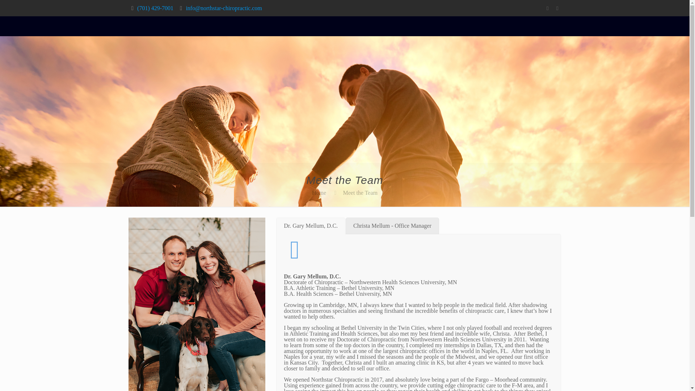  What do you see at coordinates (547, 8) in the screenshot?
I see `Facebook` at bounding box center [547, 8].